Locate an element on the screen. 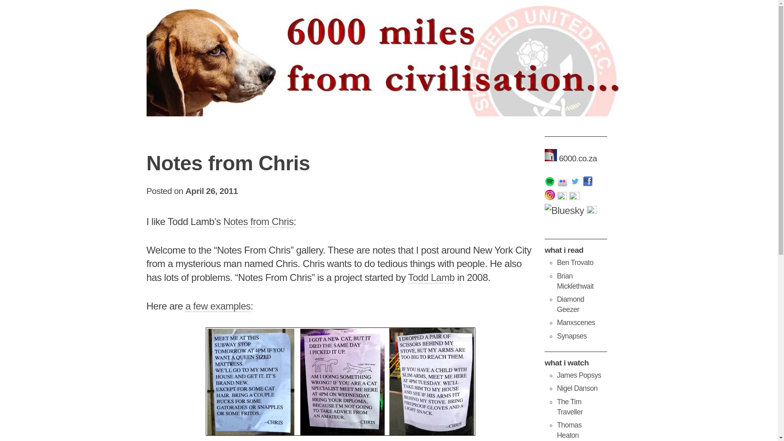 The height and width of the screenshot is (441, 784). Diamond Geezer is located at coordinates (570, 304).